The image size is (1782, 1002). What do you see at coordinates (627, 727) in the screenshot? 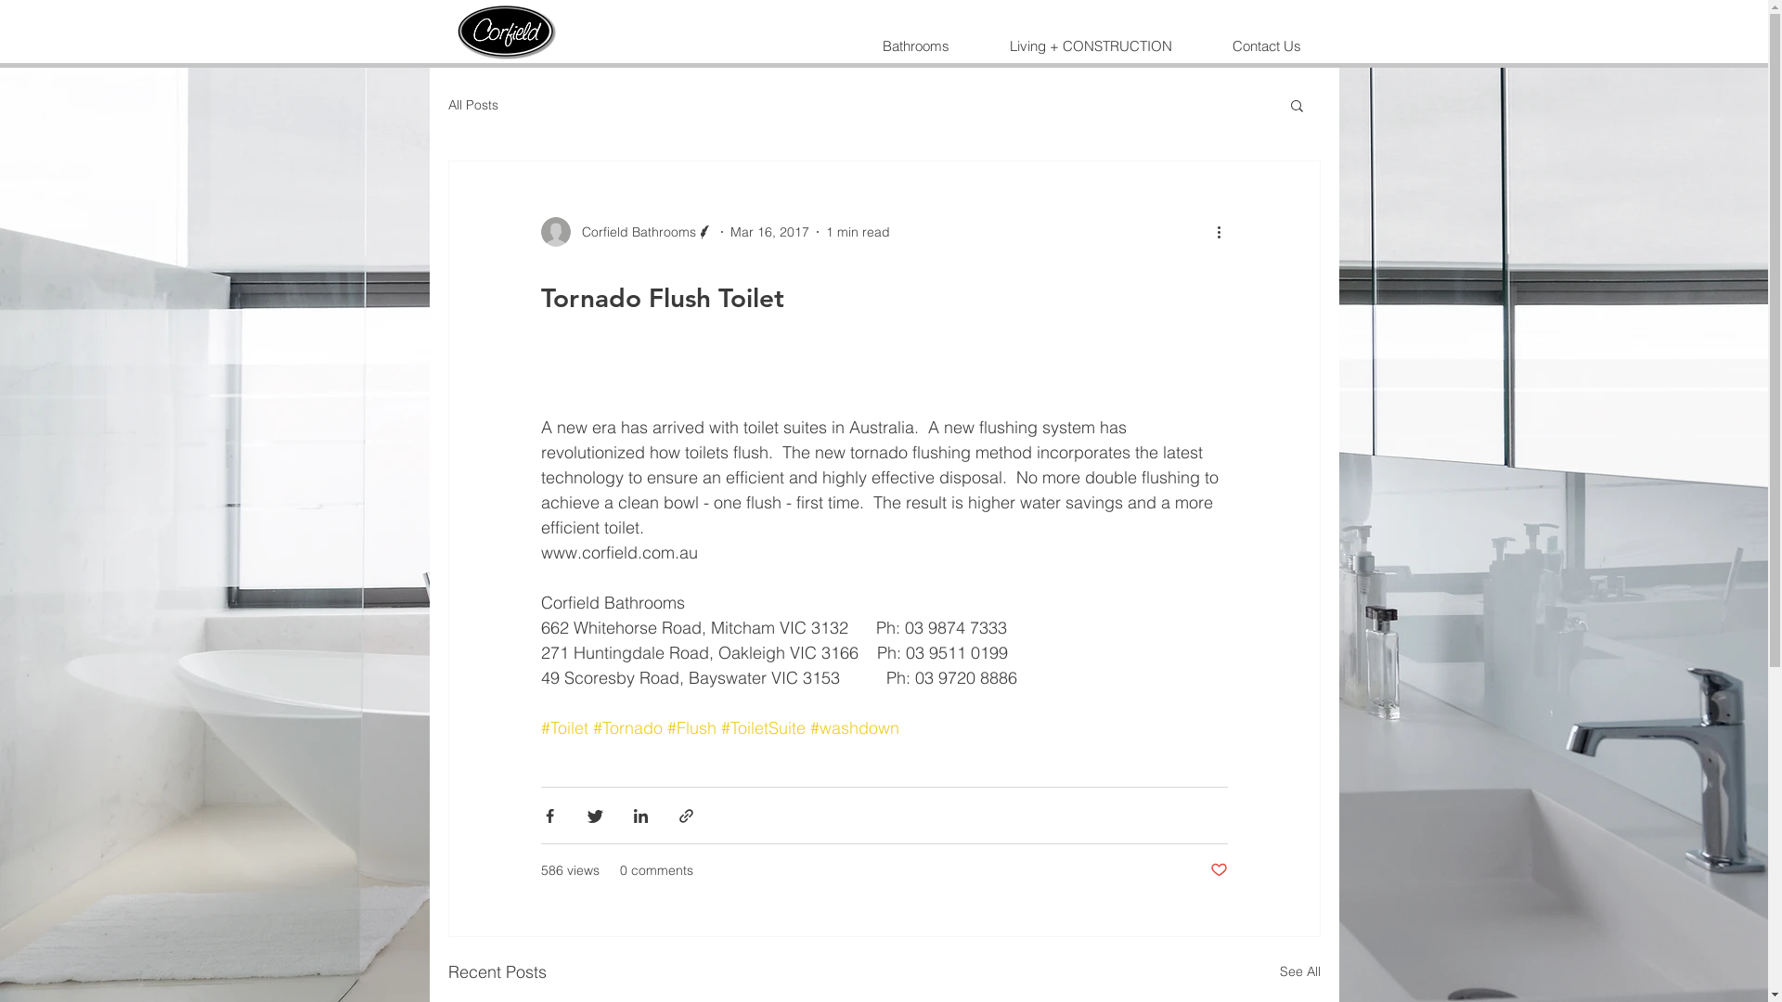
I see `#Tornado` at bounding box center [627, 727].